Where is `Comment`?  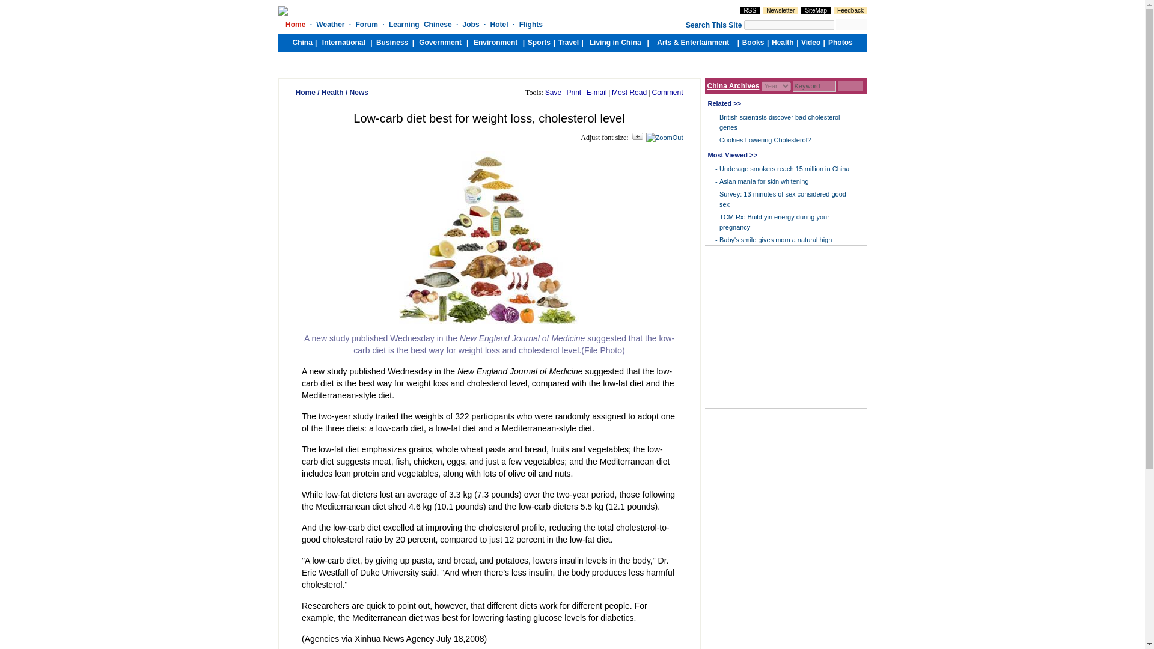
Comment is located at coordinates (667, 92).